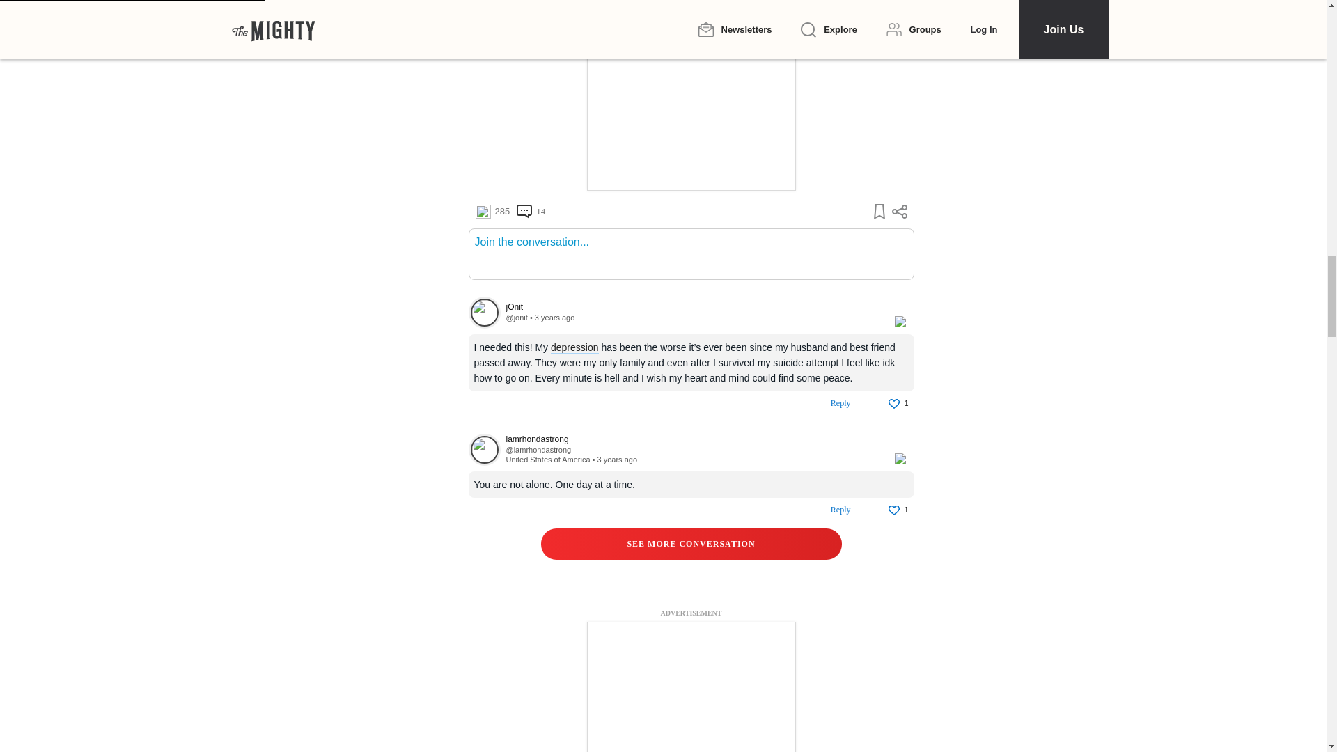 Image resolution: width=1337 pixels, height=752 pixels. Describe the element at coordinates (515, 318) in the screenshot. I see `View their profile` at that location.